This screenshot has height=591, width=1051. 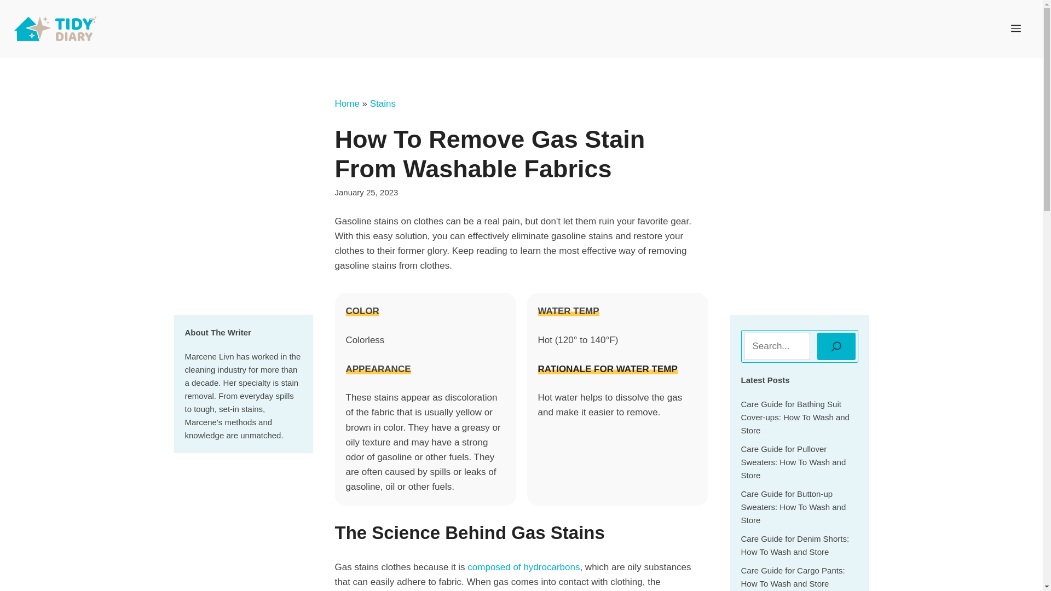 What do you see at coordinates (1016, 28) in the screenshot?
I see `Menu` at bounding box center [1016, 28].